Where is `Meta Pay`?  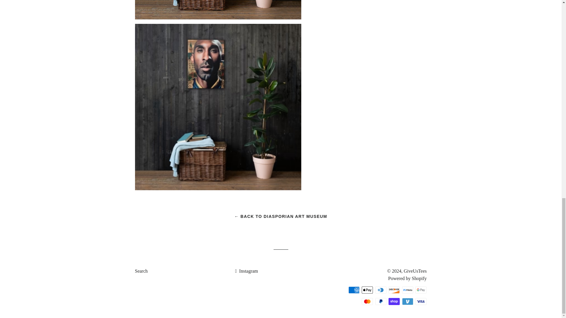
Meta Pay is located at coordinates (407, 290).